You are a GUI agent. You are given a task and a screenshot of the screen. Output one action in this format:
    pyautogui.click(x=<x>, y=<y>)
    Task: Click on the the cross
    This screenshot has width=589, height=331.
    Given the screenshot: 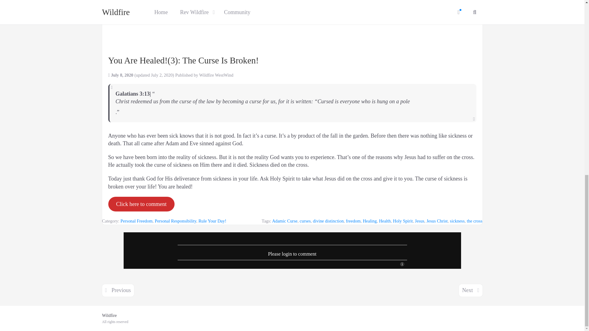 What is the action you would take?
    pyautogui.click(x=475, y=221)
    